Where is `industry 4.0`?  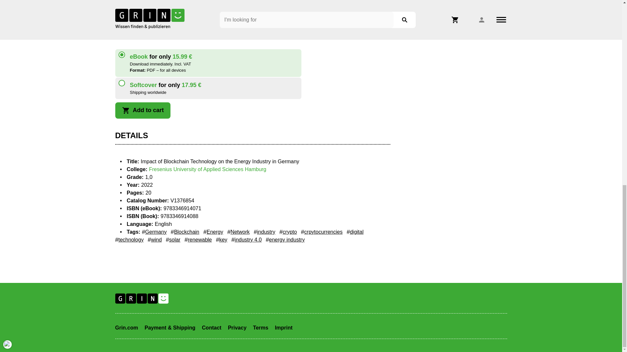
industry 4.0 is located at coordinates (247, 240).